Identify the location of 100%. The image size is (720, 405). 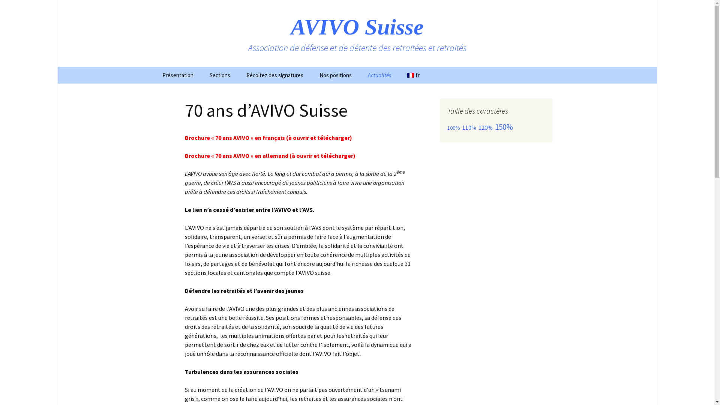
(453, 128).